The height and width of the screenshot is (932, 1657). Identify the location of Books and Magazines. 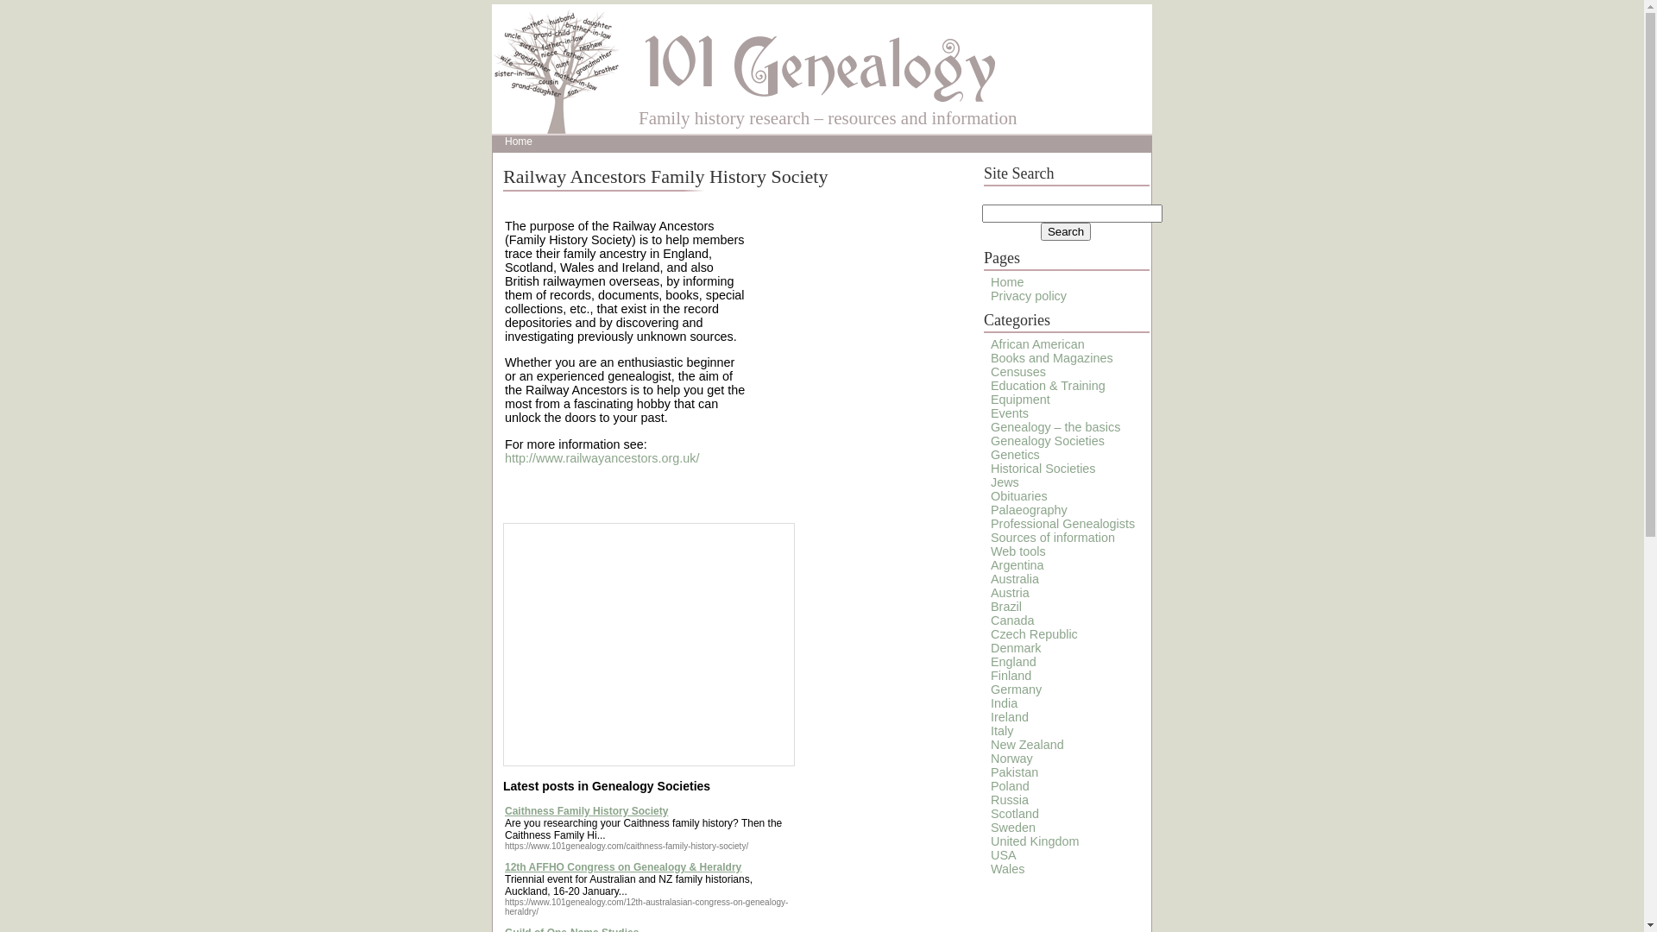
(1052, 358).